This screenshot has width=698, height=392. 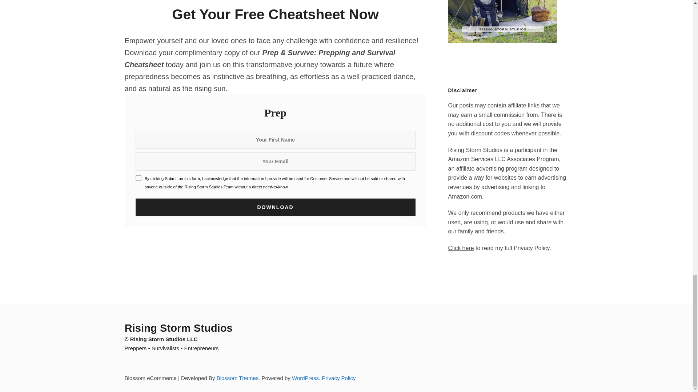 What do you see at coordinates (305, 377) in the screenshot?
I see `WordPress` at bounding box center [305, 377].